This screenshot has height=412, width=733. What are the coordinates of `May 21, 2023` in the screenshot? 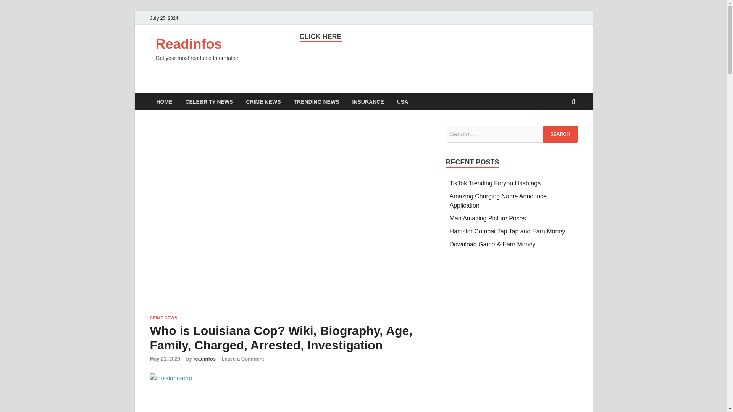 It's located at (165, 359).